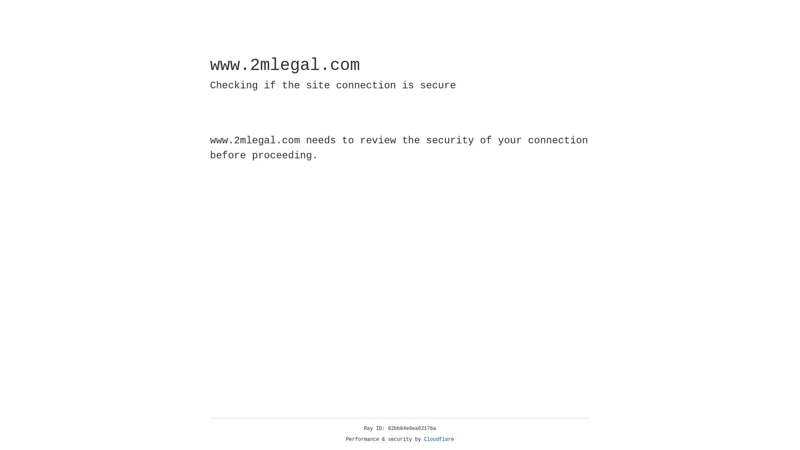 Image resolution: width=800 pixels, height=450 pixels. What do you see at coordinates (439, 440) in the screenshot?
I see `Cloudflare` at bounding box center [439, 440].